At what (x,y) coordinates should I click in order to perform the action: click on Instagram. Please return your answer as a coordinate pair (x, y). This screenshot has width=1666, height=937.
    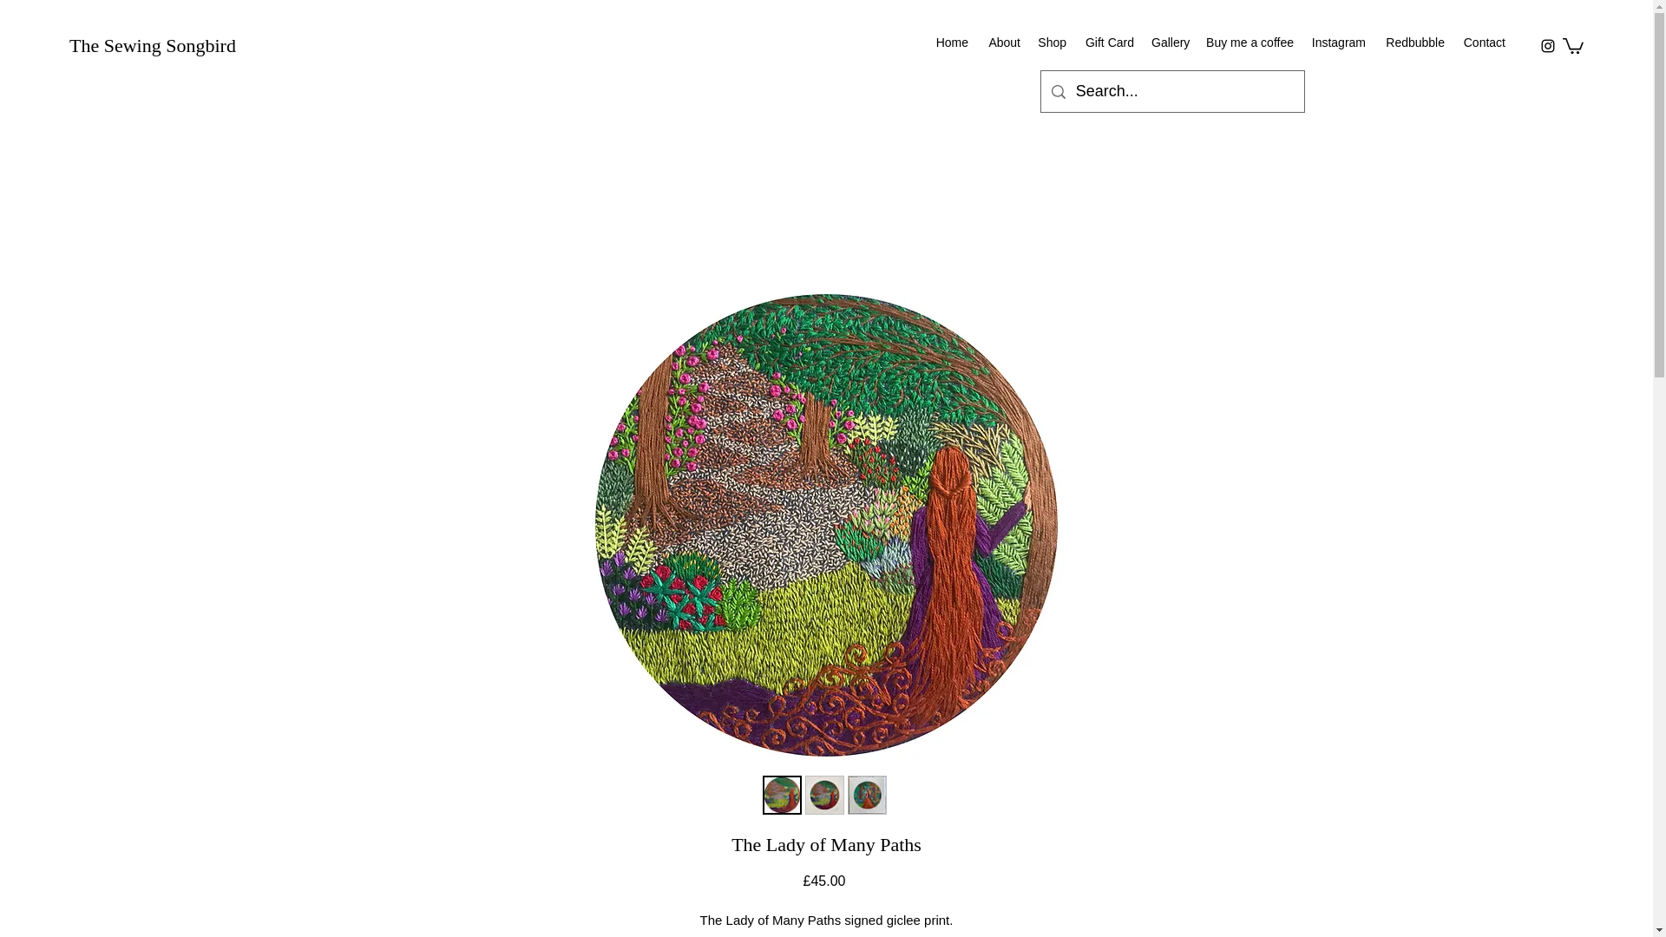
    Looking at the image, I should click on (1338, 42).